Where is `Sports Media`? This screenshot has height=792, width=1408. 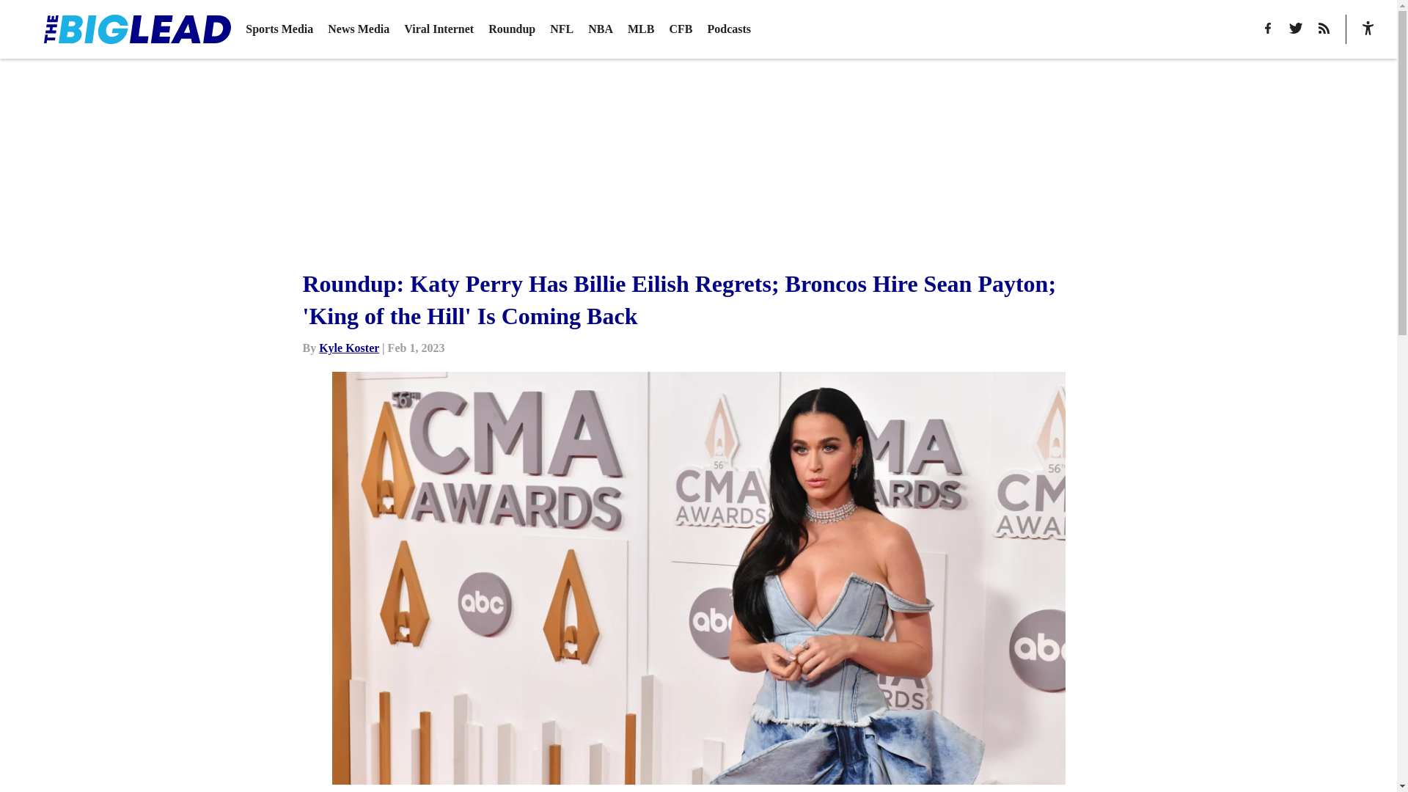
Sports Media is located at coordinates (279, 29).